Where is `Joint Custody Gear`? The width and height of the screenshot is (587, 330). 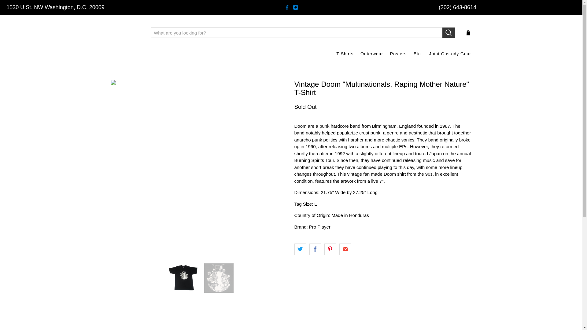
Joint Custody Gear is located at coordinates (450, 54).